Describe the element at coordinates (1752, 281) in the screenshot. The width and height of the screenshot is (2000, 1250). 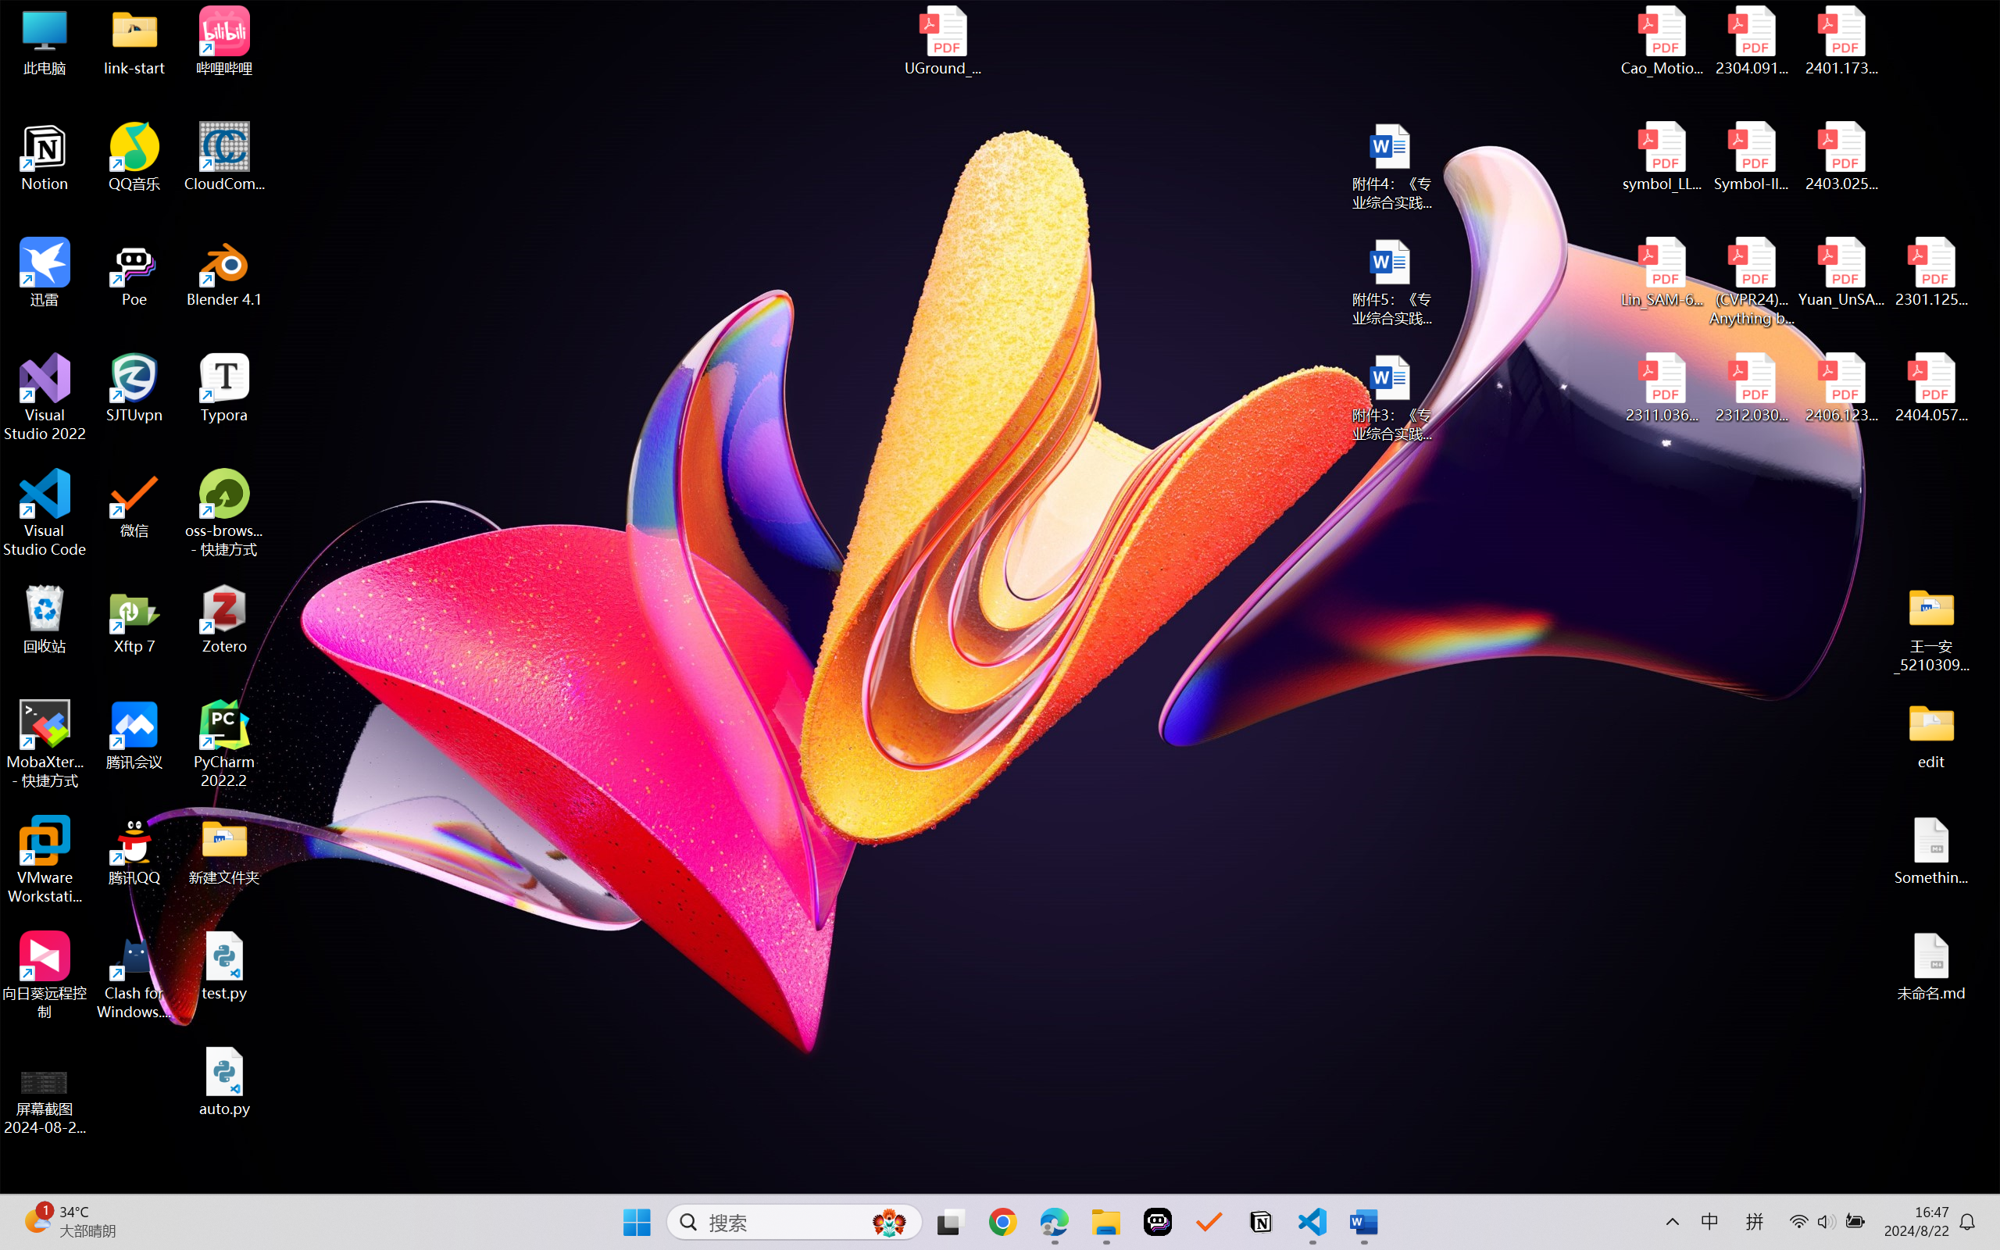
I see `(CVPR24)Matching Anything by Segmenting Anything.pdf` at that location.